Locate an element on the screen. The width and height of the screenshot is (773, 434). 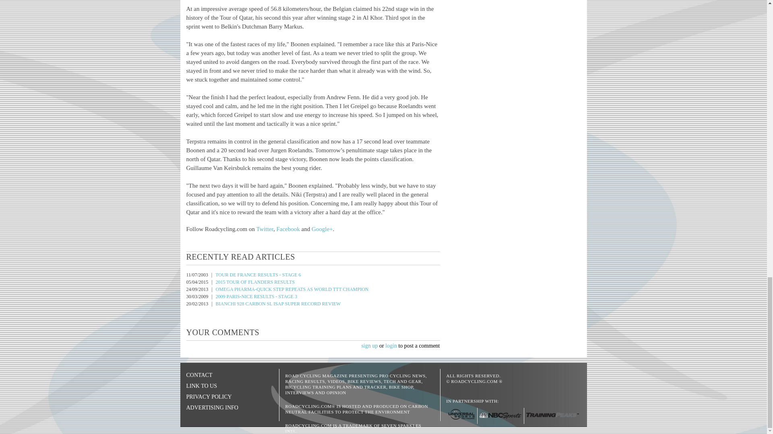
BIANCHI 928 CARBON SL ISAP SUPER RECORD REVIEW is located at coordinates (278, 304).